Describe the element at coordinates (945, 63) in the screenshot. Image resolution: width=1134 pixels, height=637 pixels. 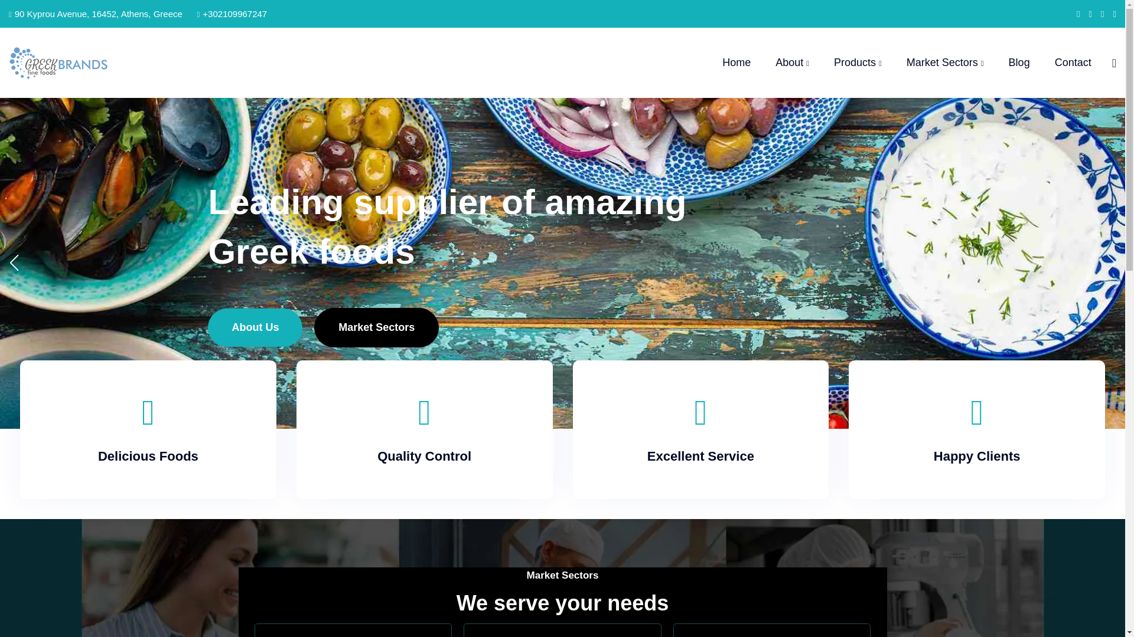
I see `Market Sectors` at that location.